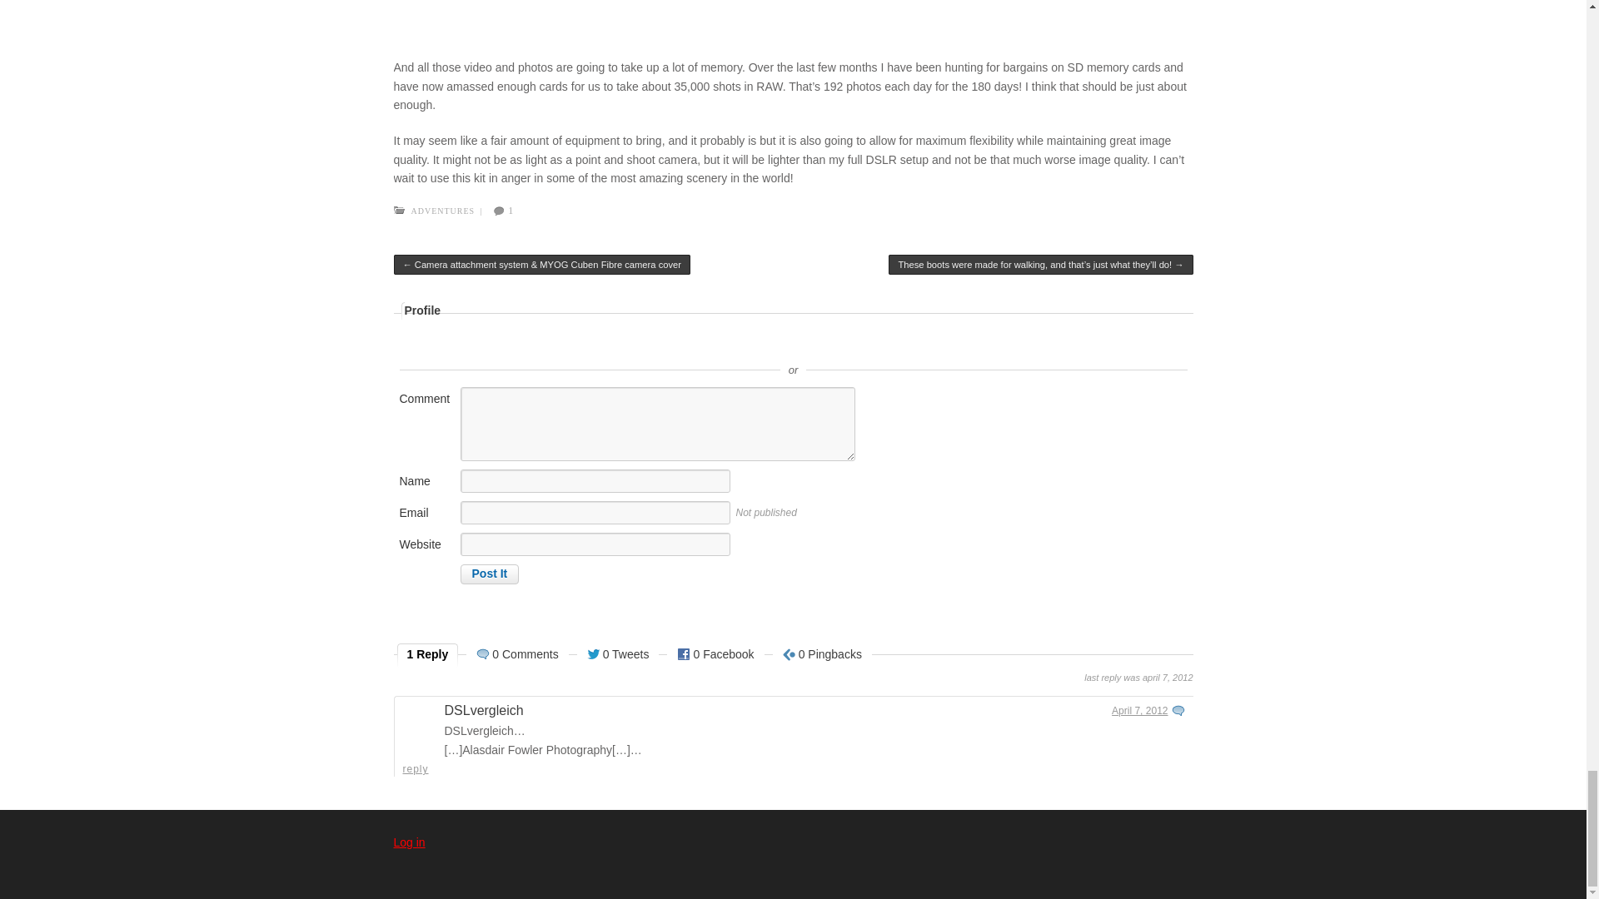 The height and width of the screenshot is (899, 1599). I want to click on Log in, so click(409, 842).